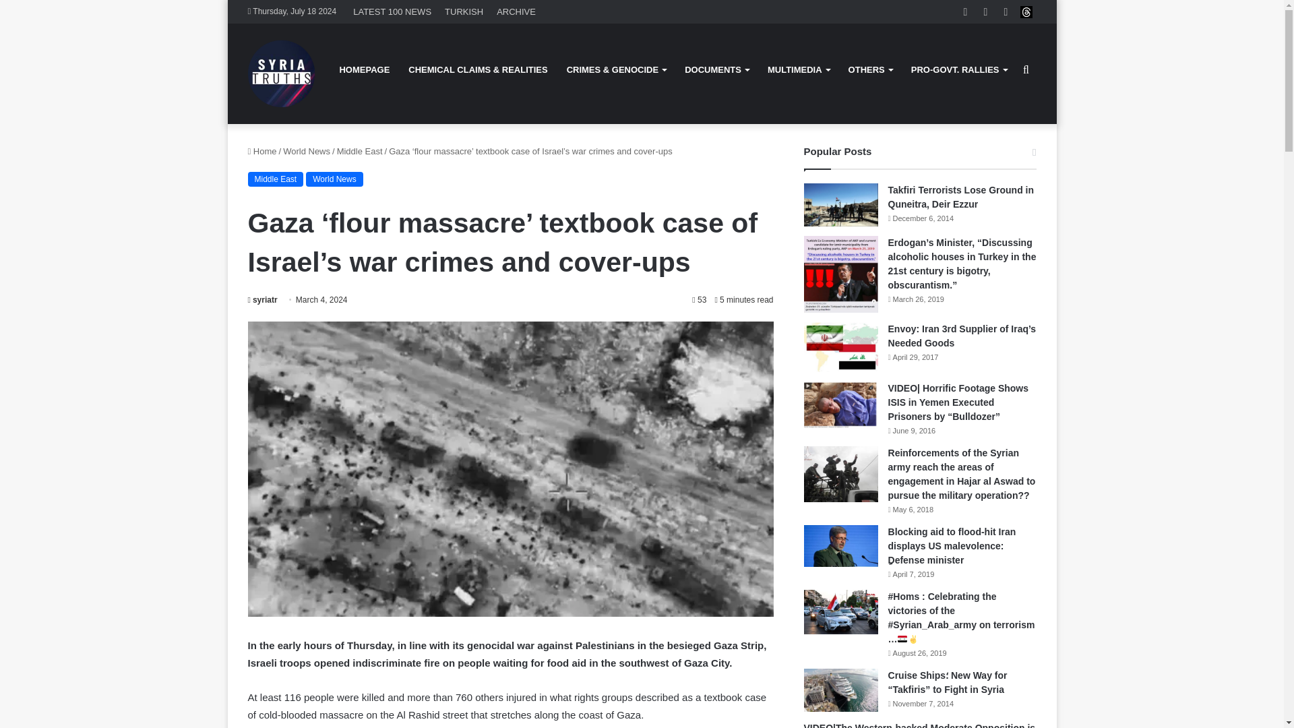 The height and width of the screenshot is (728, 1294). What do you see at coordinates (464, 11) in the screenshot?
I see `TURKISH` at bounding box center [464, 11].